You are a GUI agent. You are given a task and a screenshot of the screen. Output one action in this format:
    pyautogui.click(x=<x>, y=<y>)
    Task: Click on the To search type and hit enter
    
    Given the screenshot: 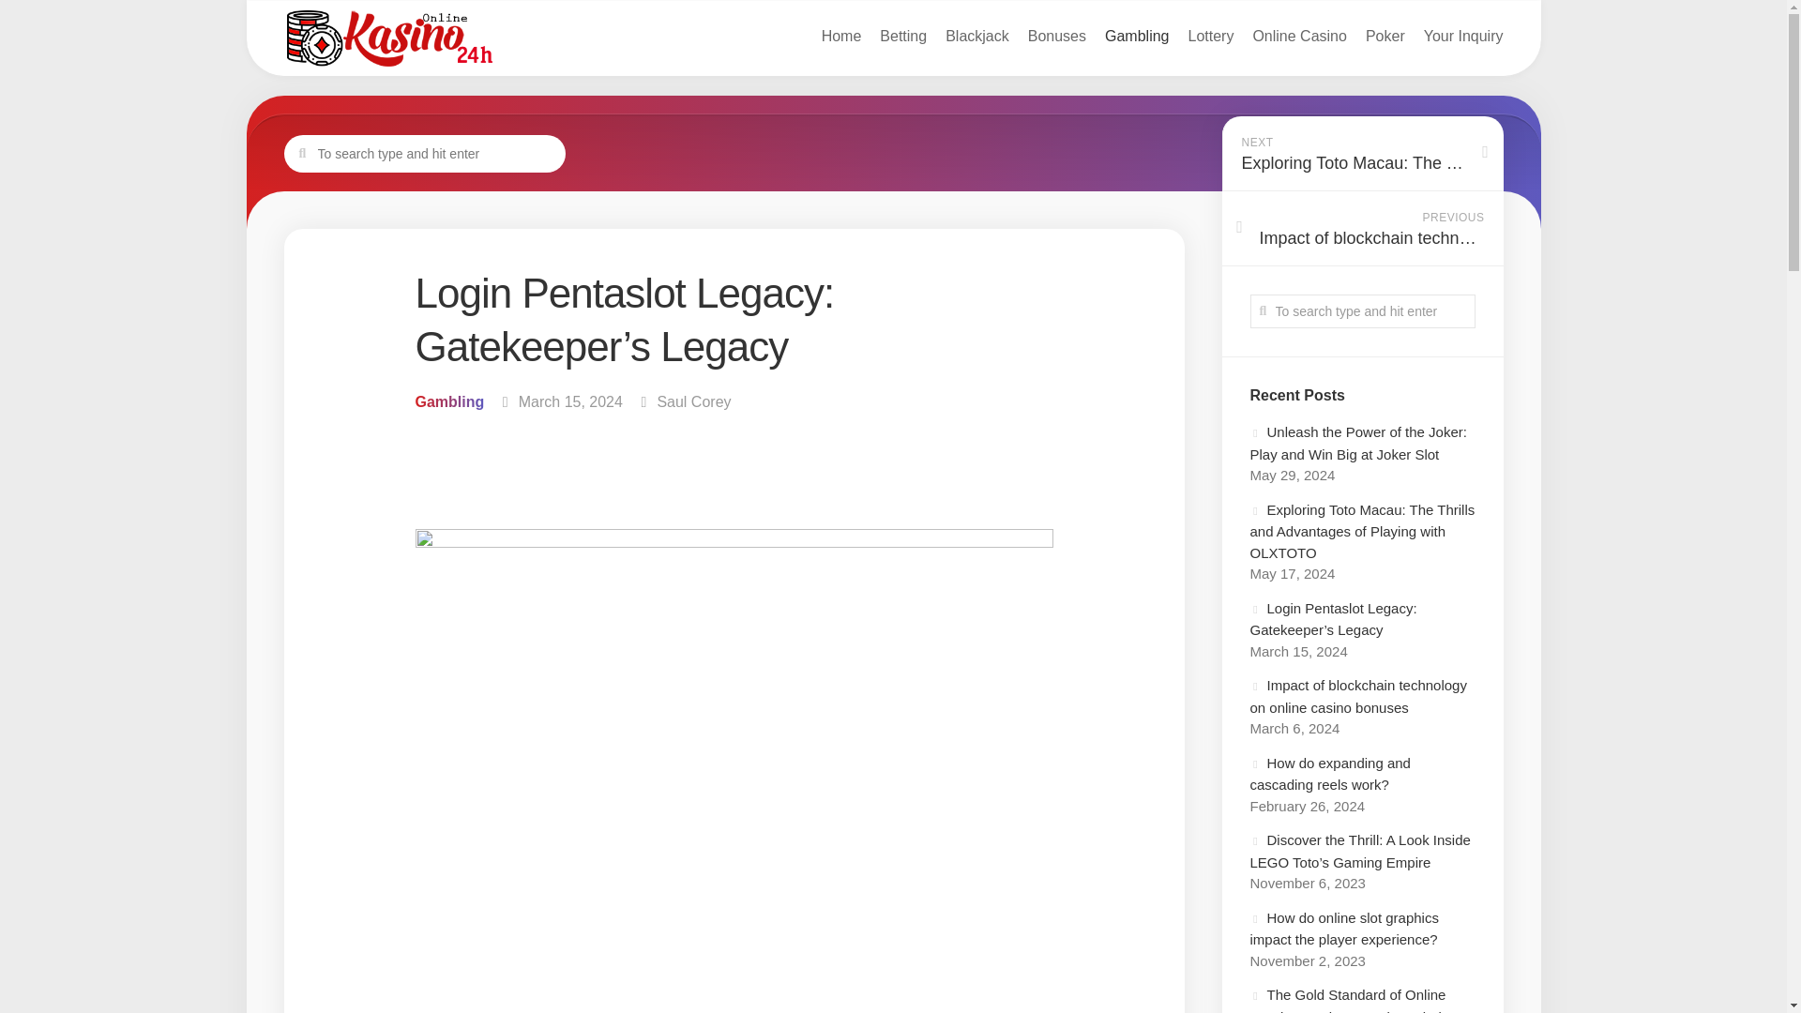 What is the action you would take?
    pyautogui.click(x=424, y=153)
    